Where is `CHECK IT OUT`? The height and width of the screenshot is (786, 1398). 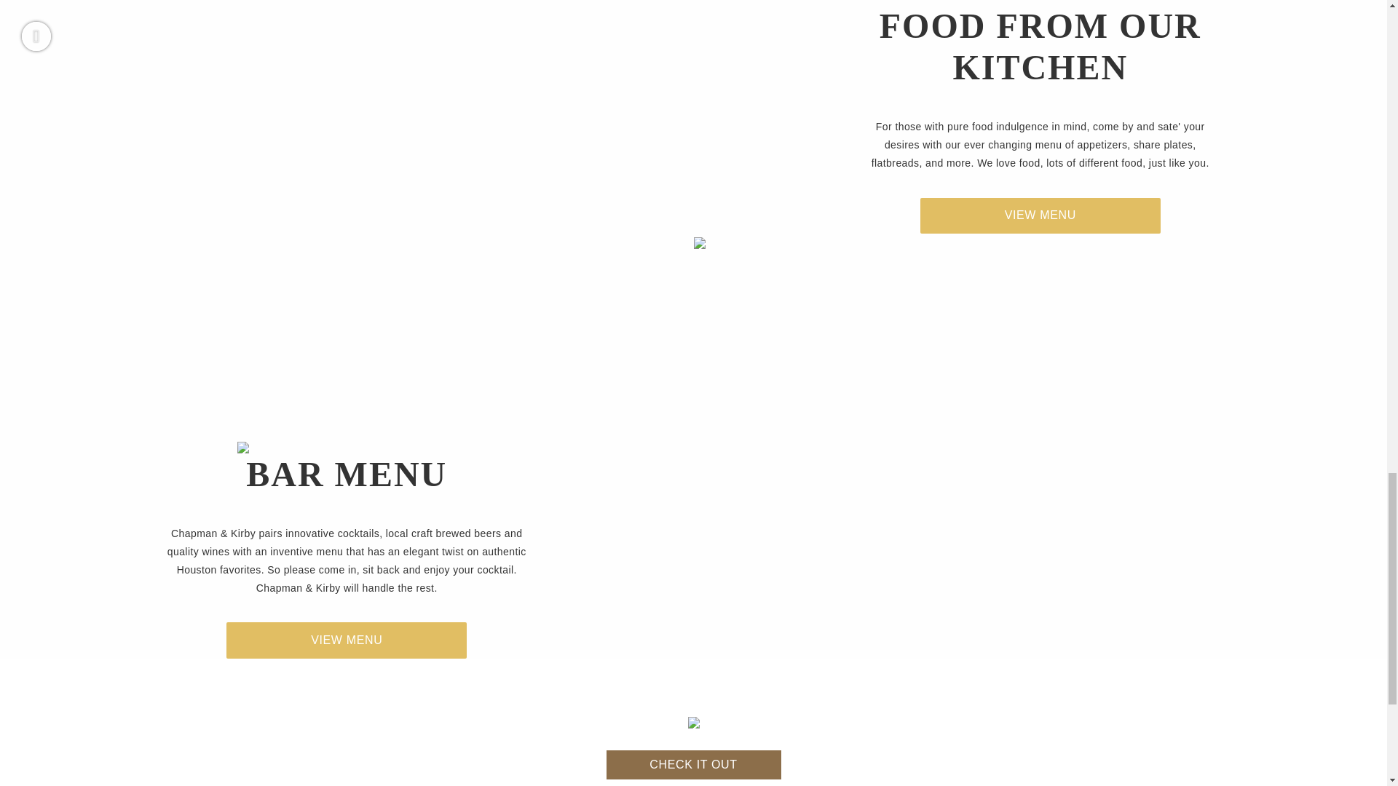 CHECK IT OUT is located at coordinates (692, 765).